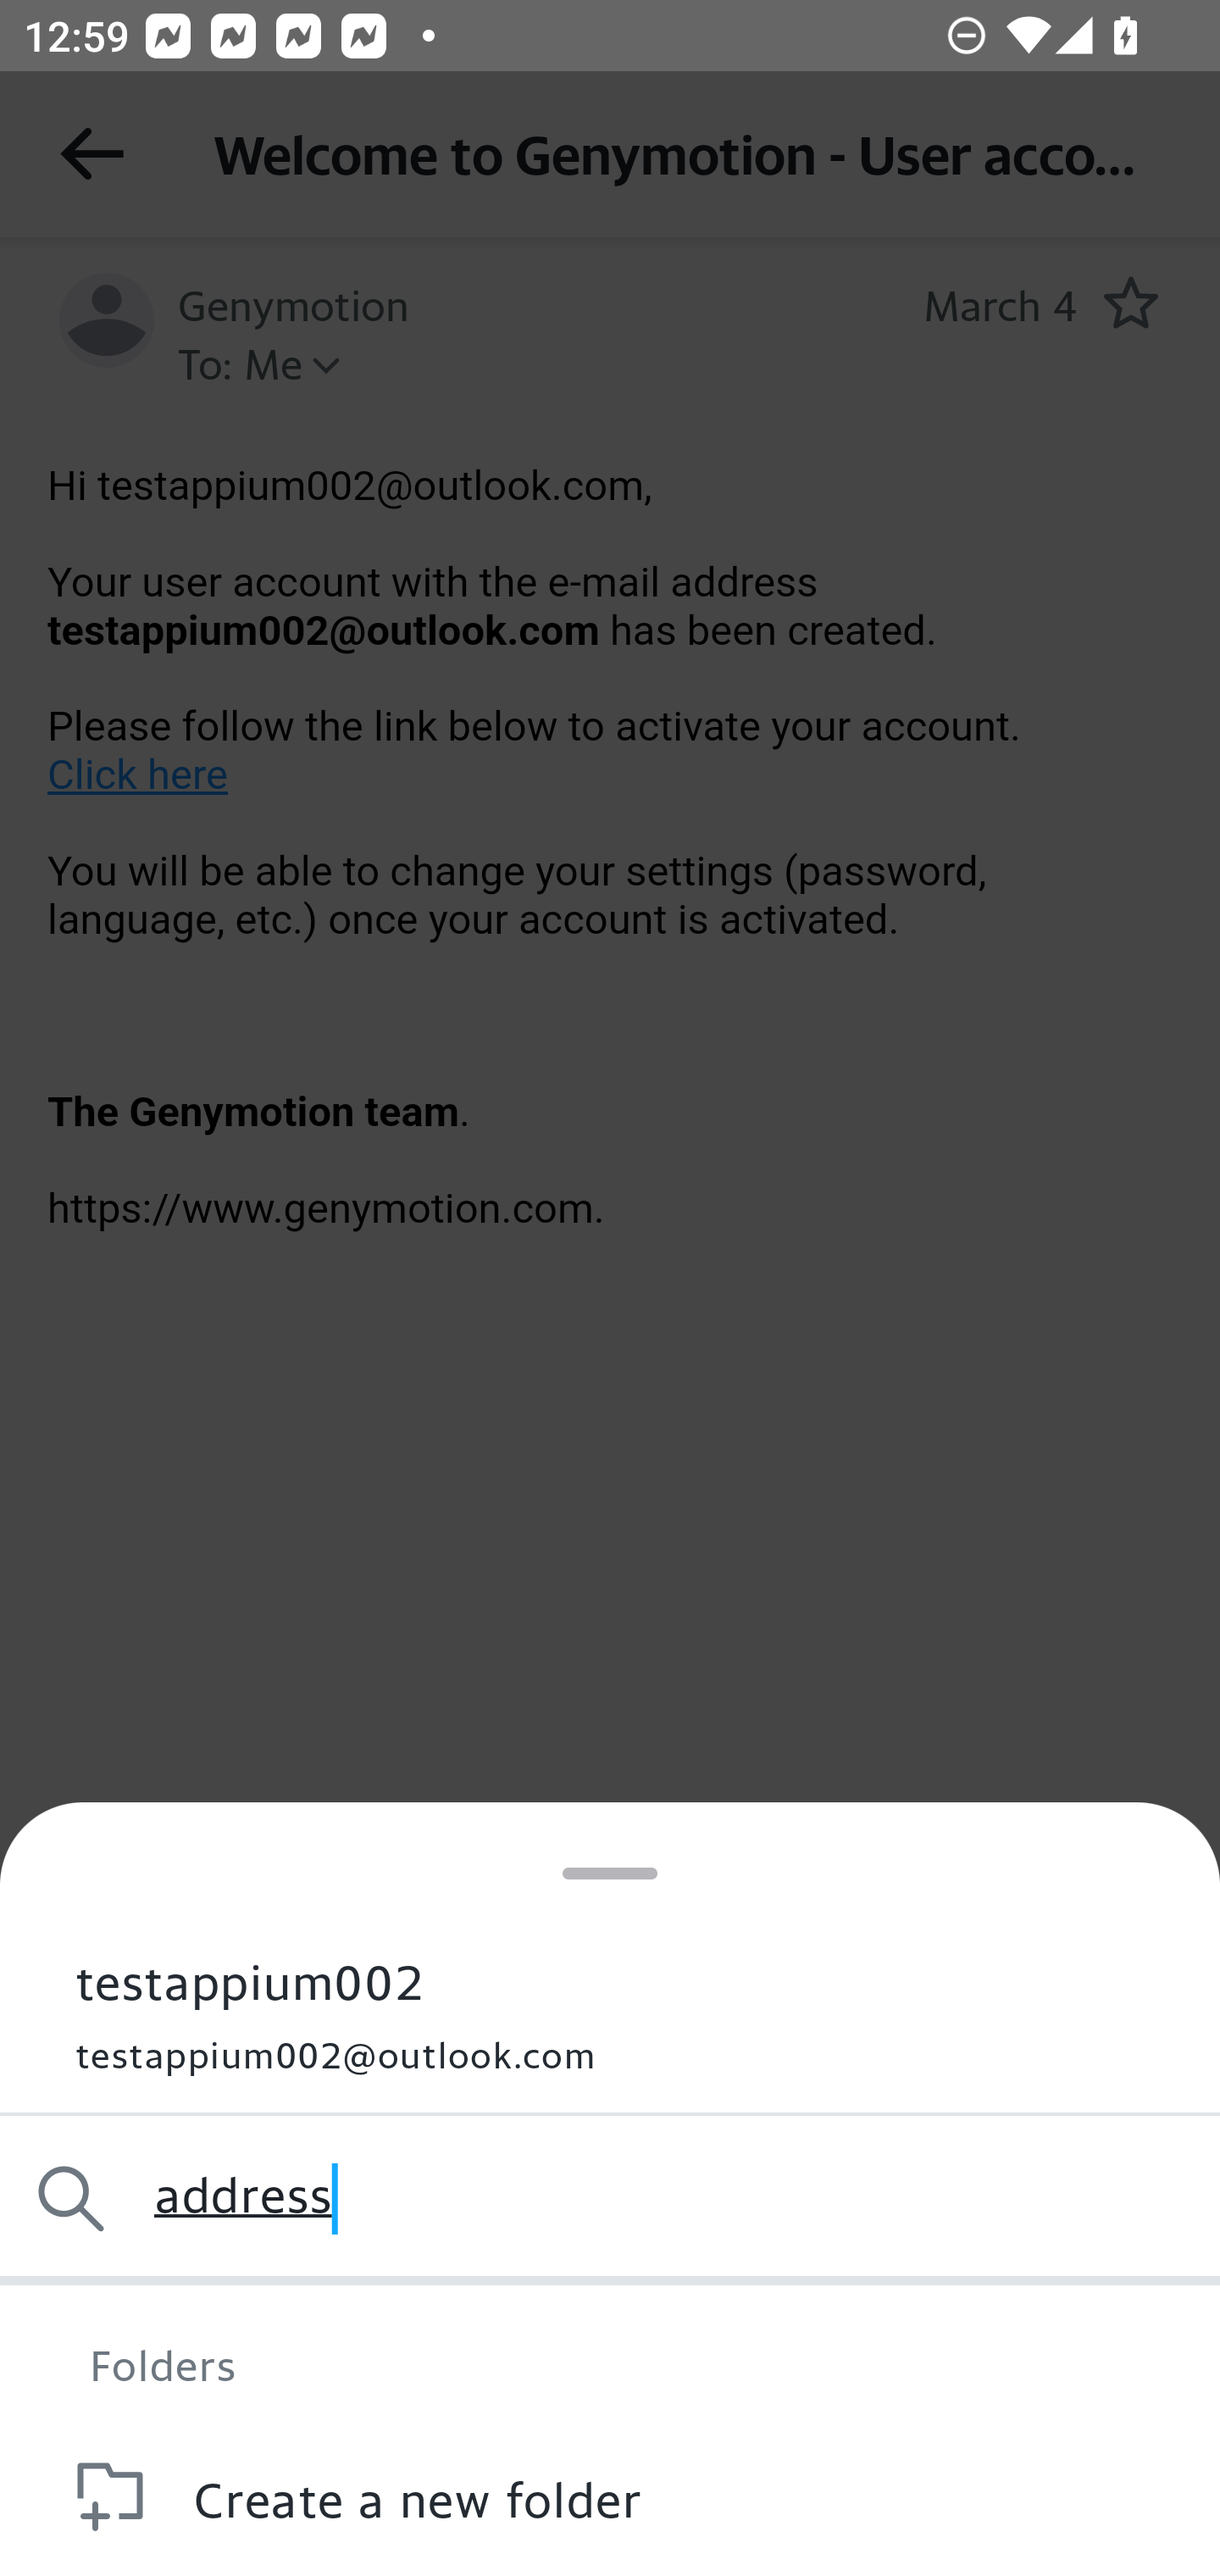 The width and height of the screenshot is (1220, 2576). Describe the element at coordinates (610, 2198) in the screenshot. I see `address` at that location.